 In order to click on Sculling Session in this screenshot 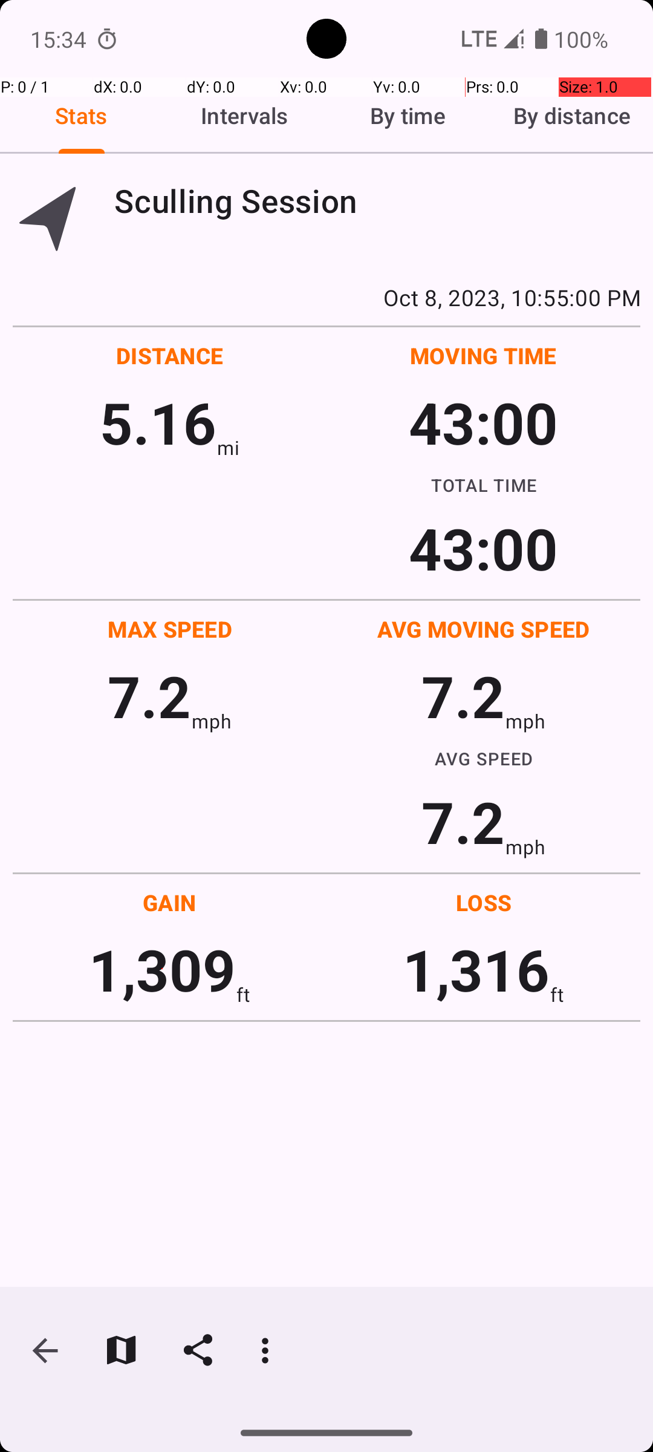, I will do `click(377, 201)`.